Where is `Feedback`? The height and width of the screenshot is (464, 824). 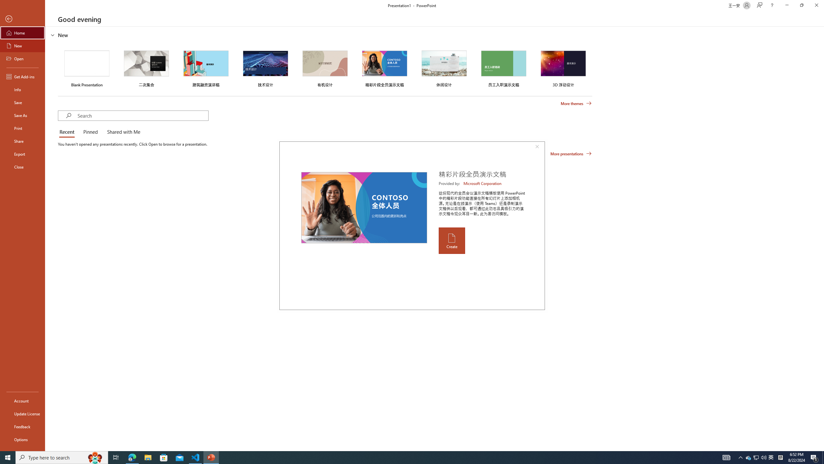
Feedback is located at coordinates (23, 427).